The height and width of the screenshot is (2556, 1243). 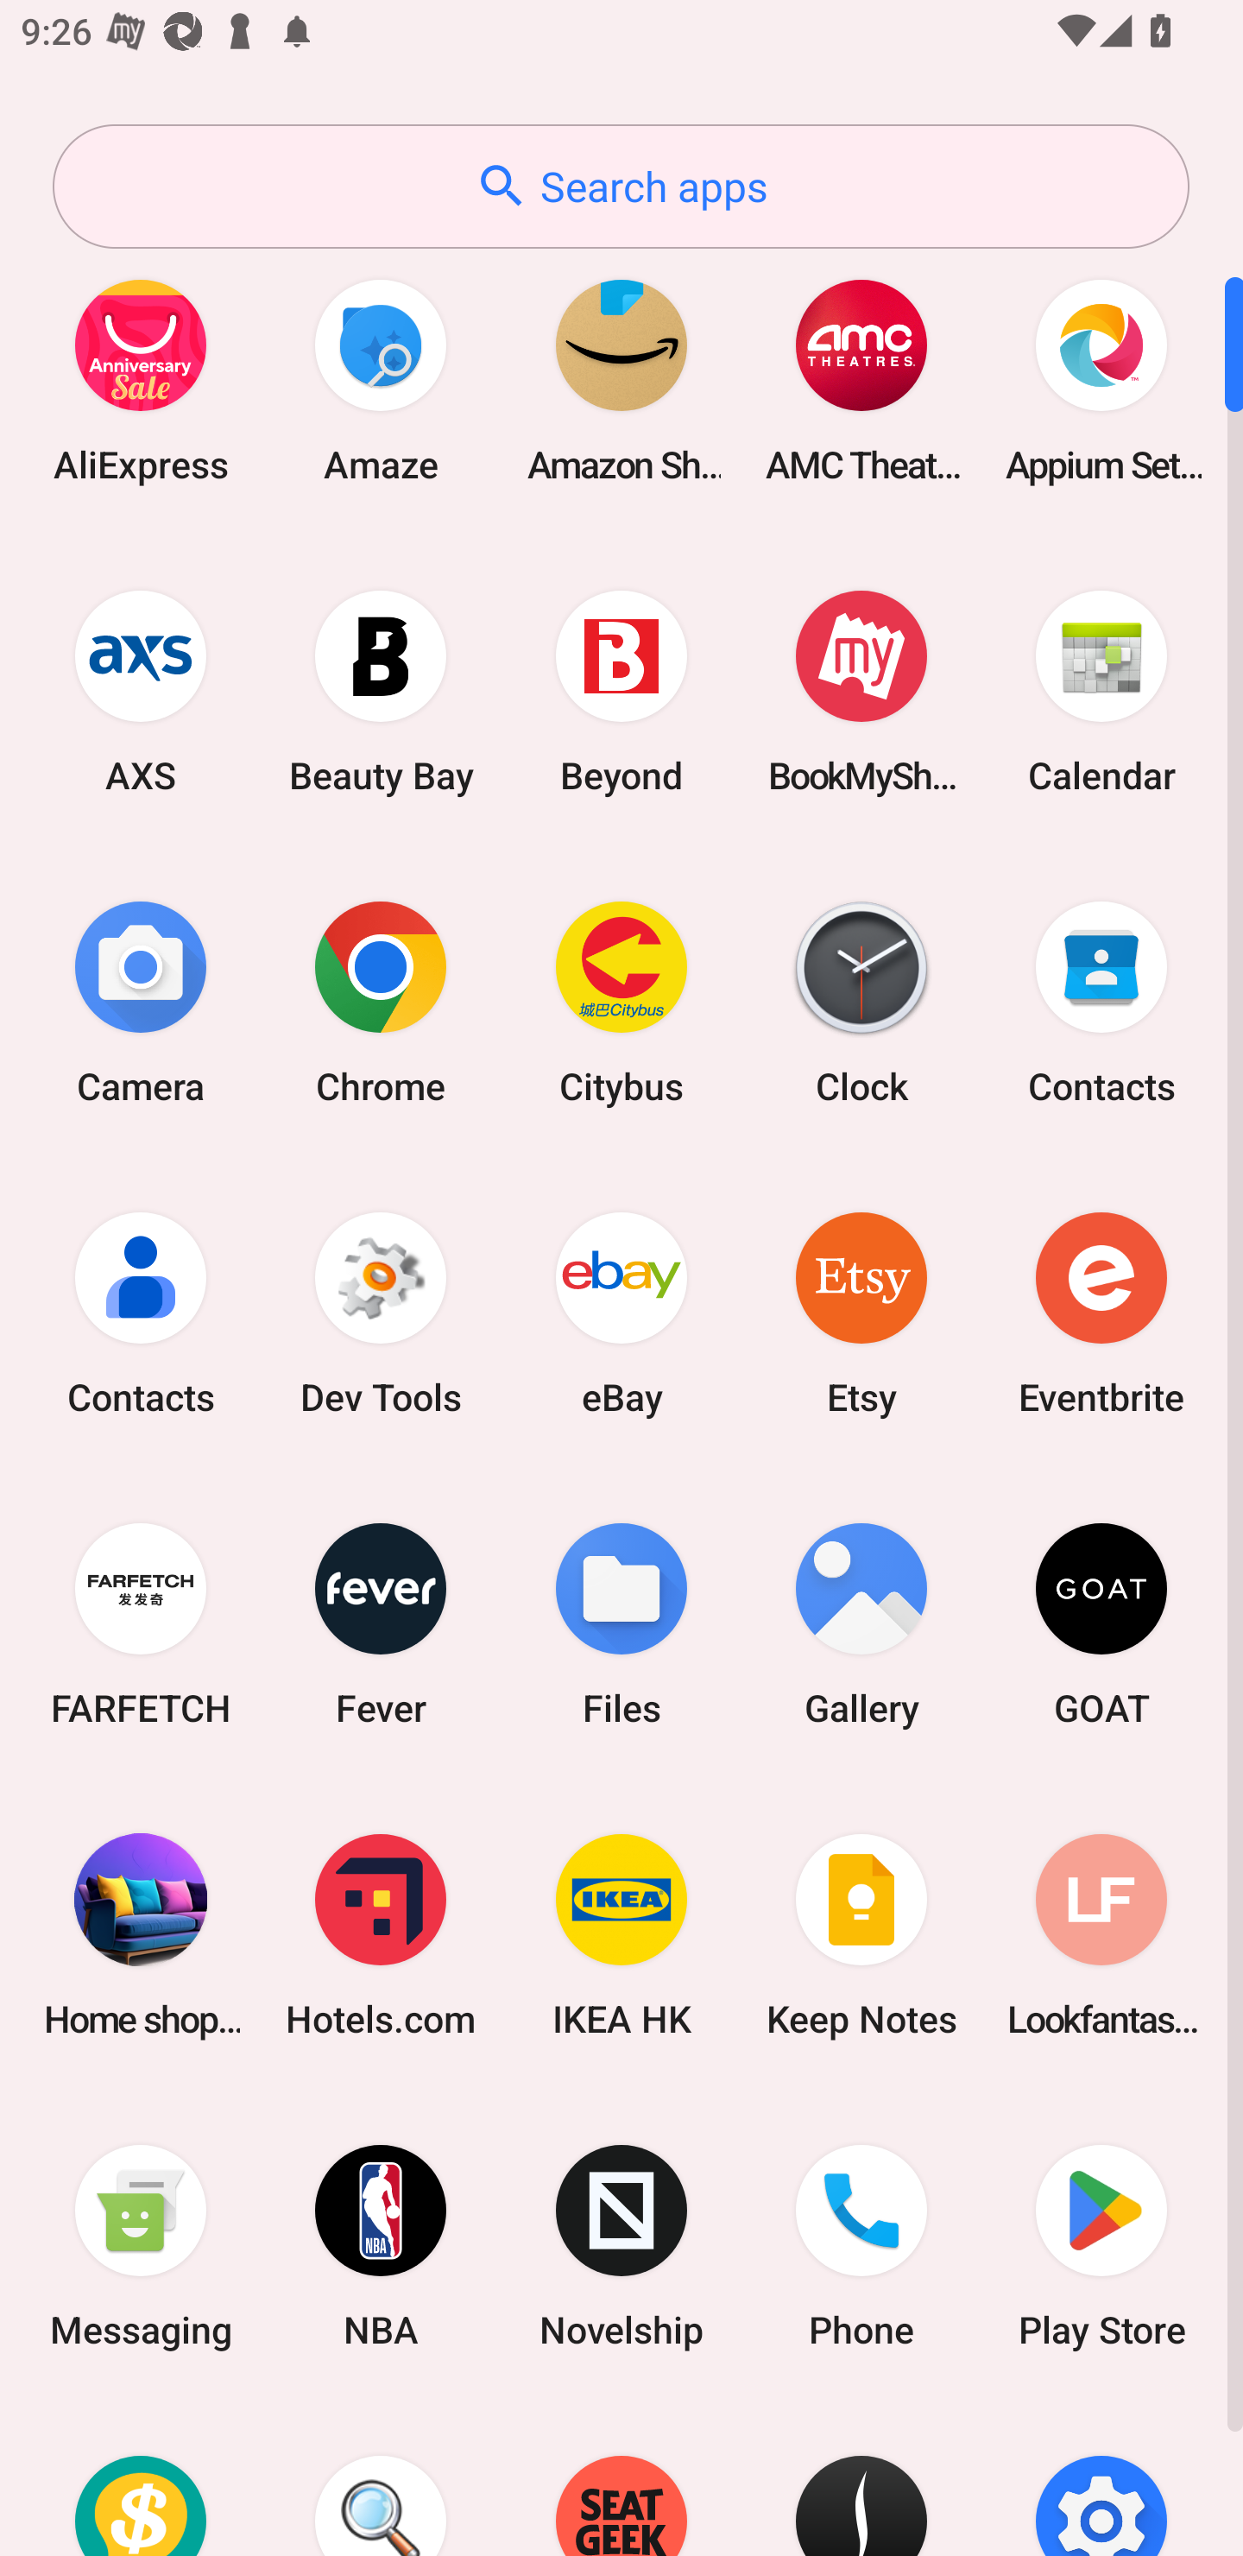 I want to click on Gallery, so click(x=861, y=1623).